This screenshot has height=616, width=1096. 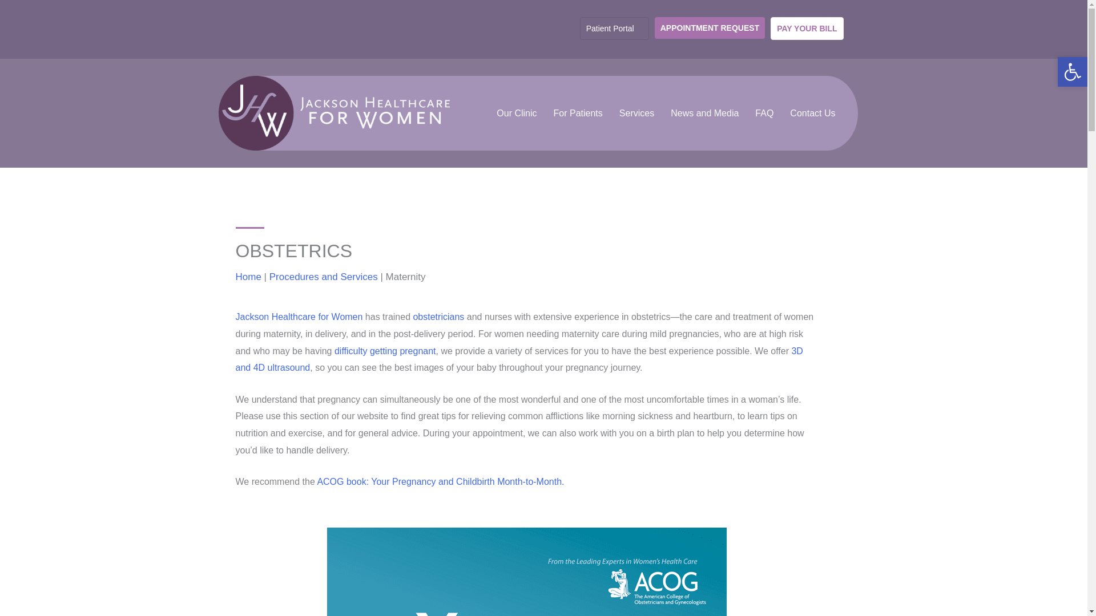 I want to click on Services, so click(x=636, y=114).